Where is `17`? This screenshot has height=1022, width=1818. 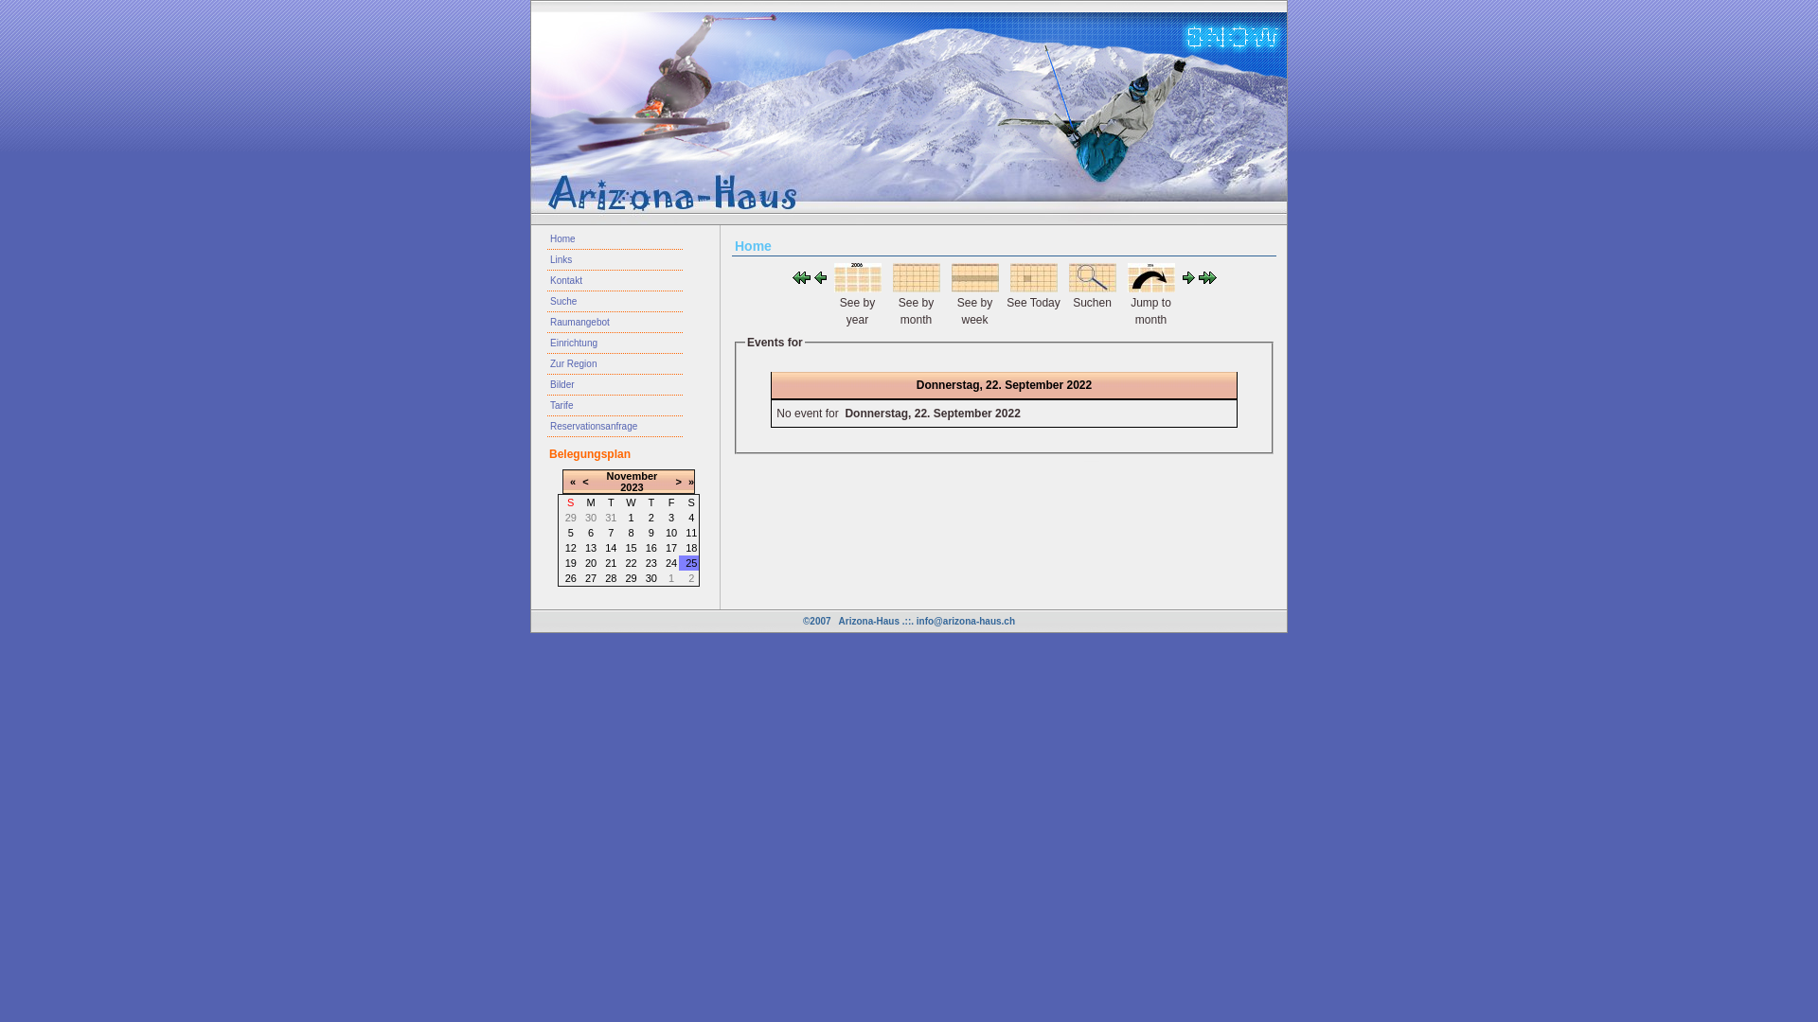 17 is located at coordinates (671, 548).